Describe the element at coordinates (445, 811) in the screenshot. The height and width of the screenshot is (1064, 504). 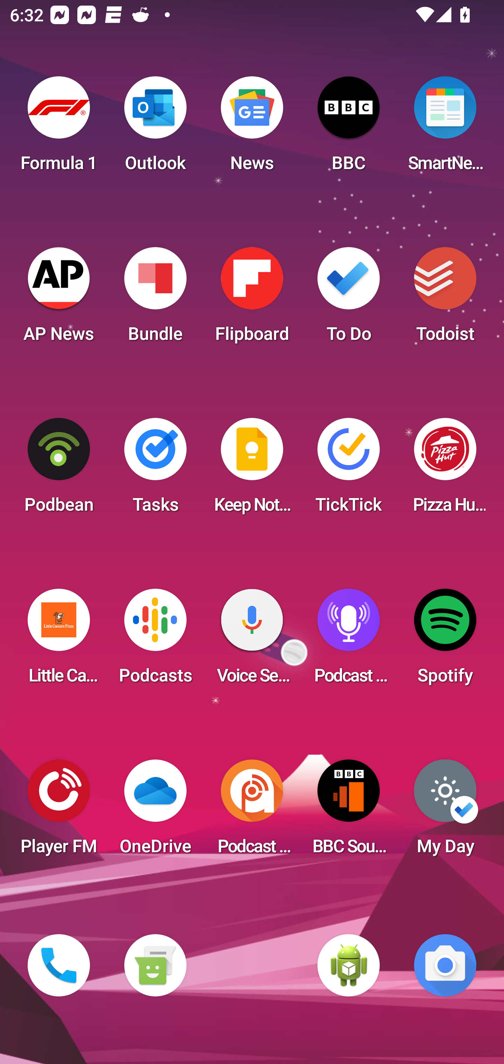
I see `My Day` at that location.